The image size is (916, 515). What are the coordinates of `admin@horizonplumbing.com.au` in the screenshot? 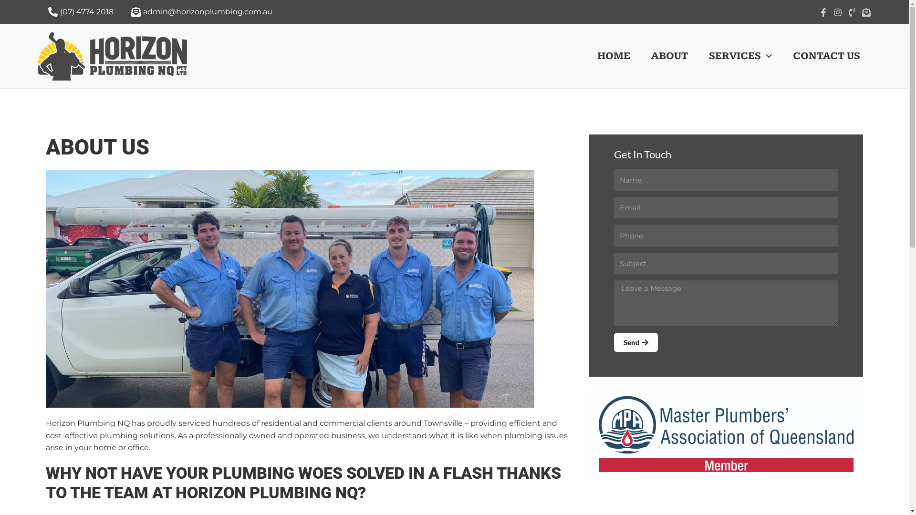 It's located at (200, 12).